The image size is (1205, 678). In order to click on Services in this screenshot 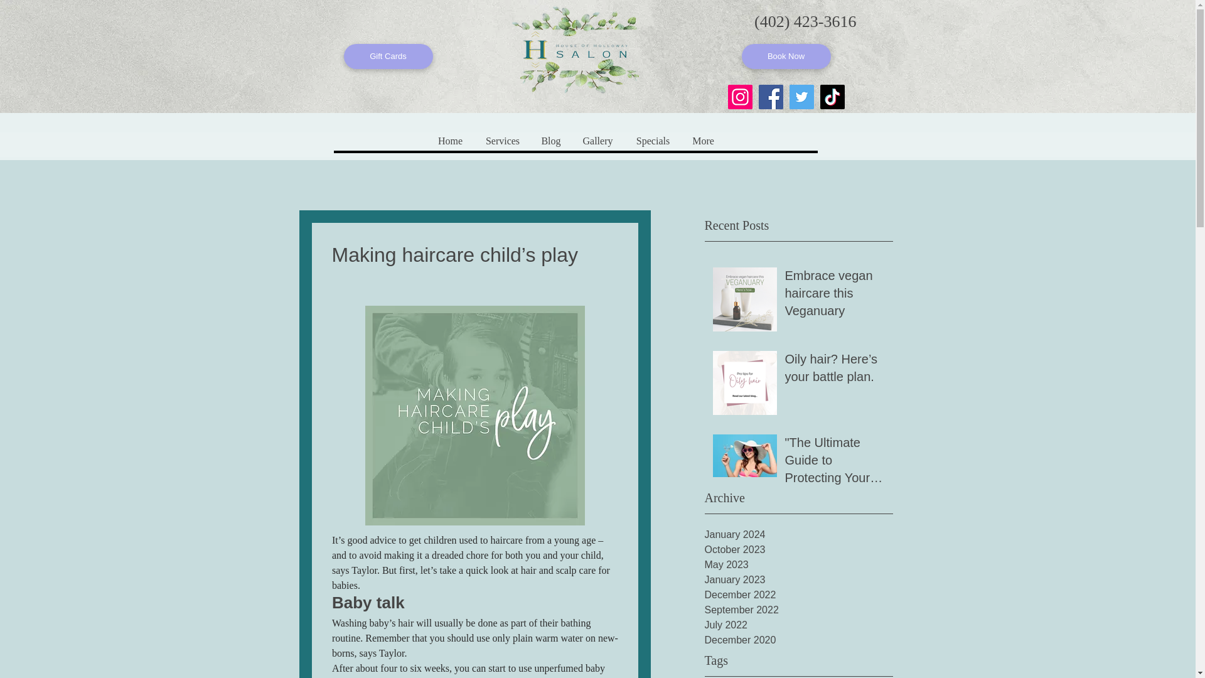, I will do `click(502, 141)`.